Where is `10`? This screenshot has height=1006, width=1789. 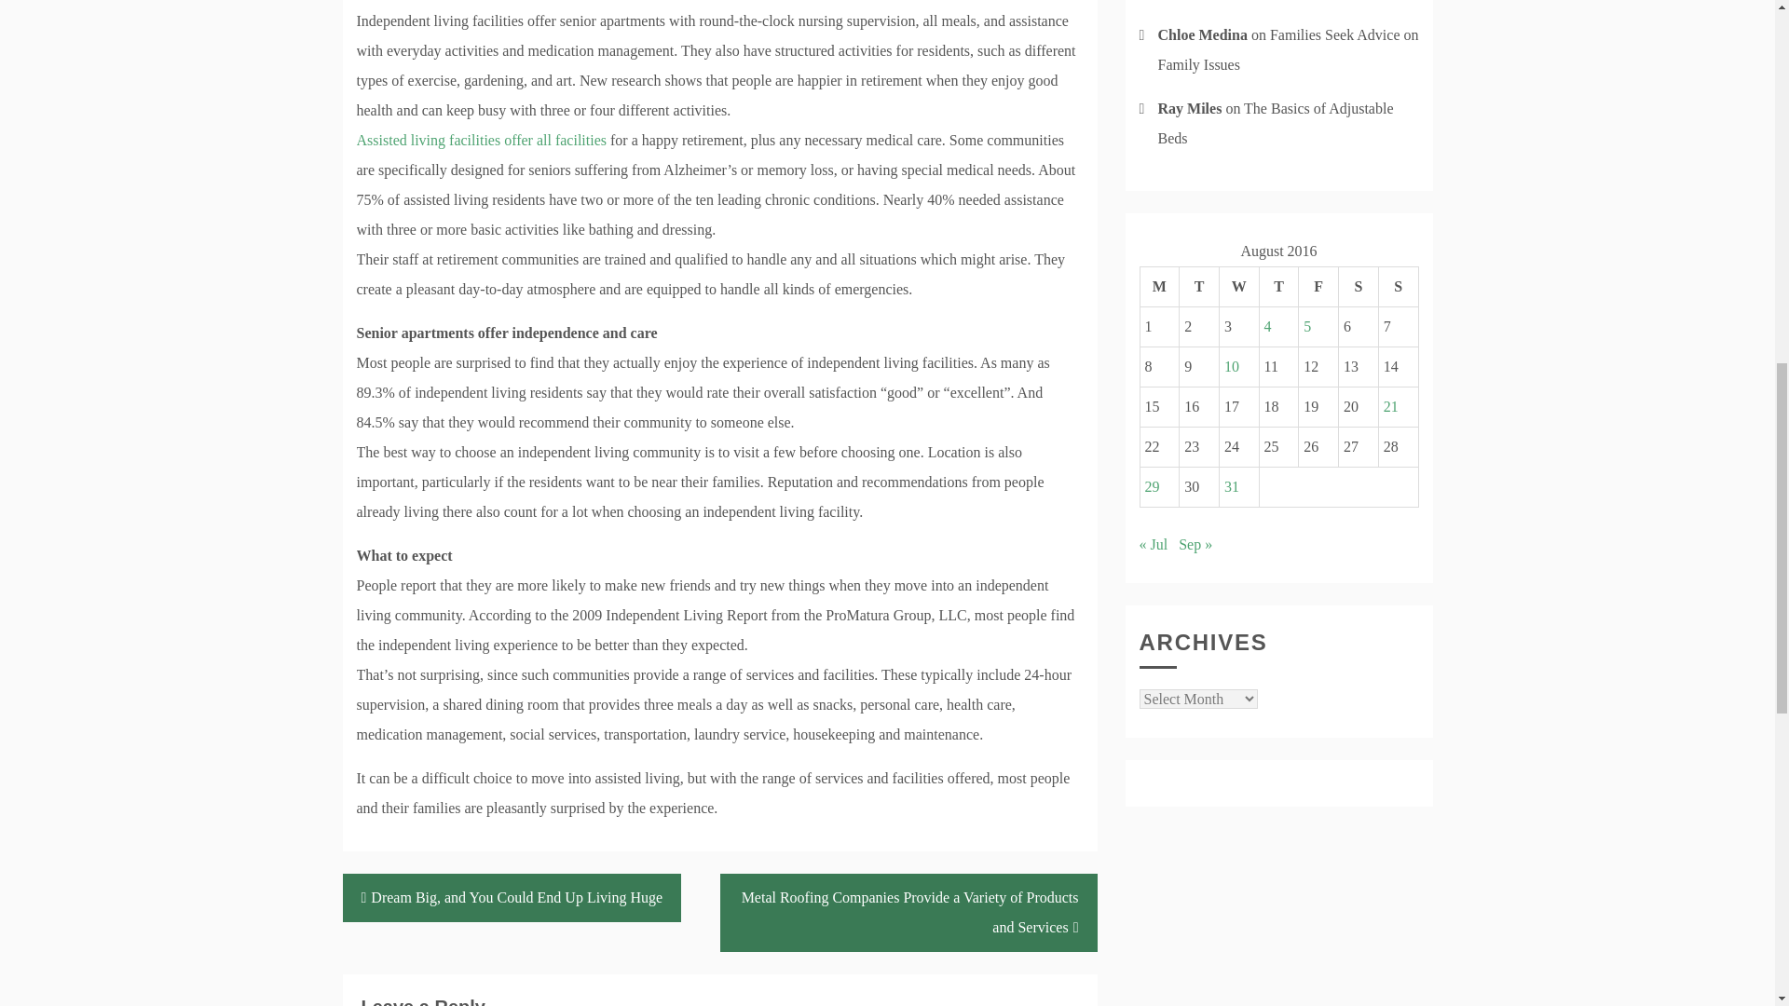
10 is located at coordinates (1232, 365).